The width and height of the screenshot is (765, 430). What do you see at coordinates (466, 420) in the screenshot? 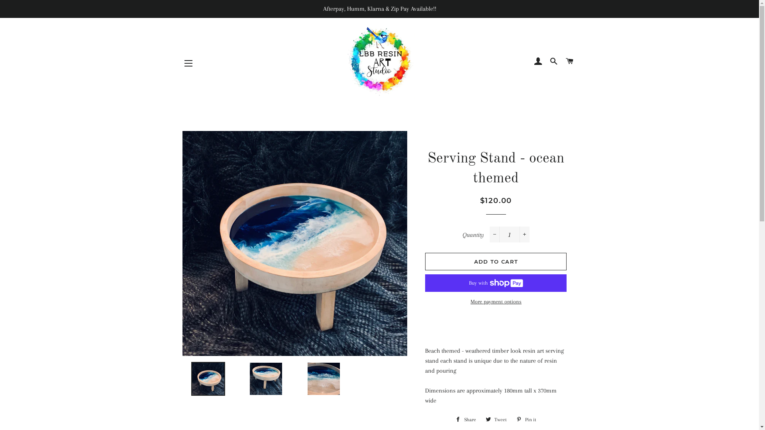
I see `Share
Share on Facebook` at bounding box center [466, 420].